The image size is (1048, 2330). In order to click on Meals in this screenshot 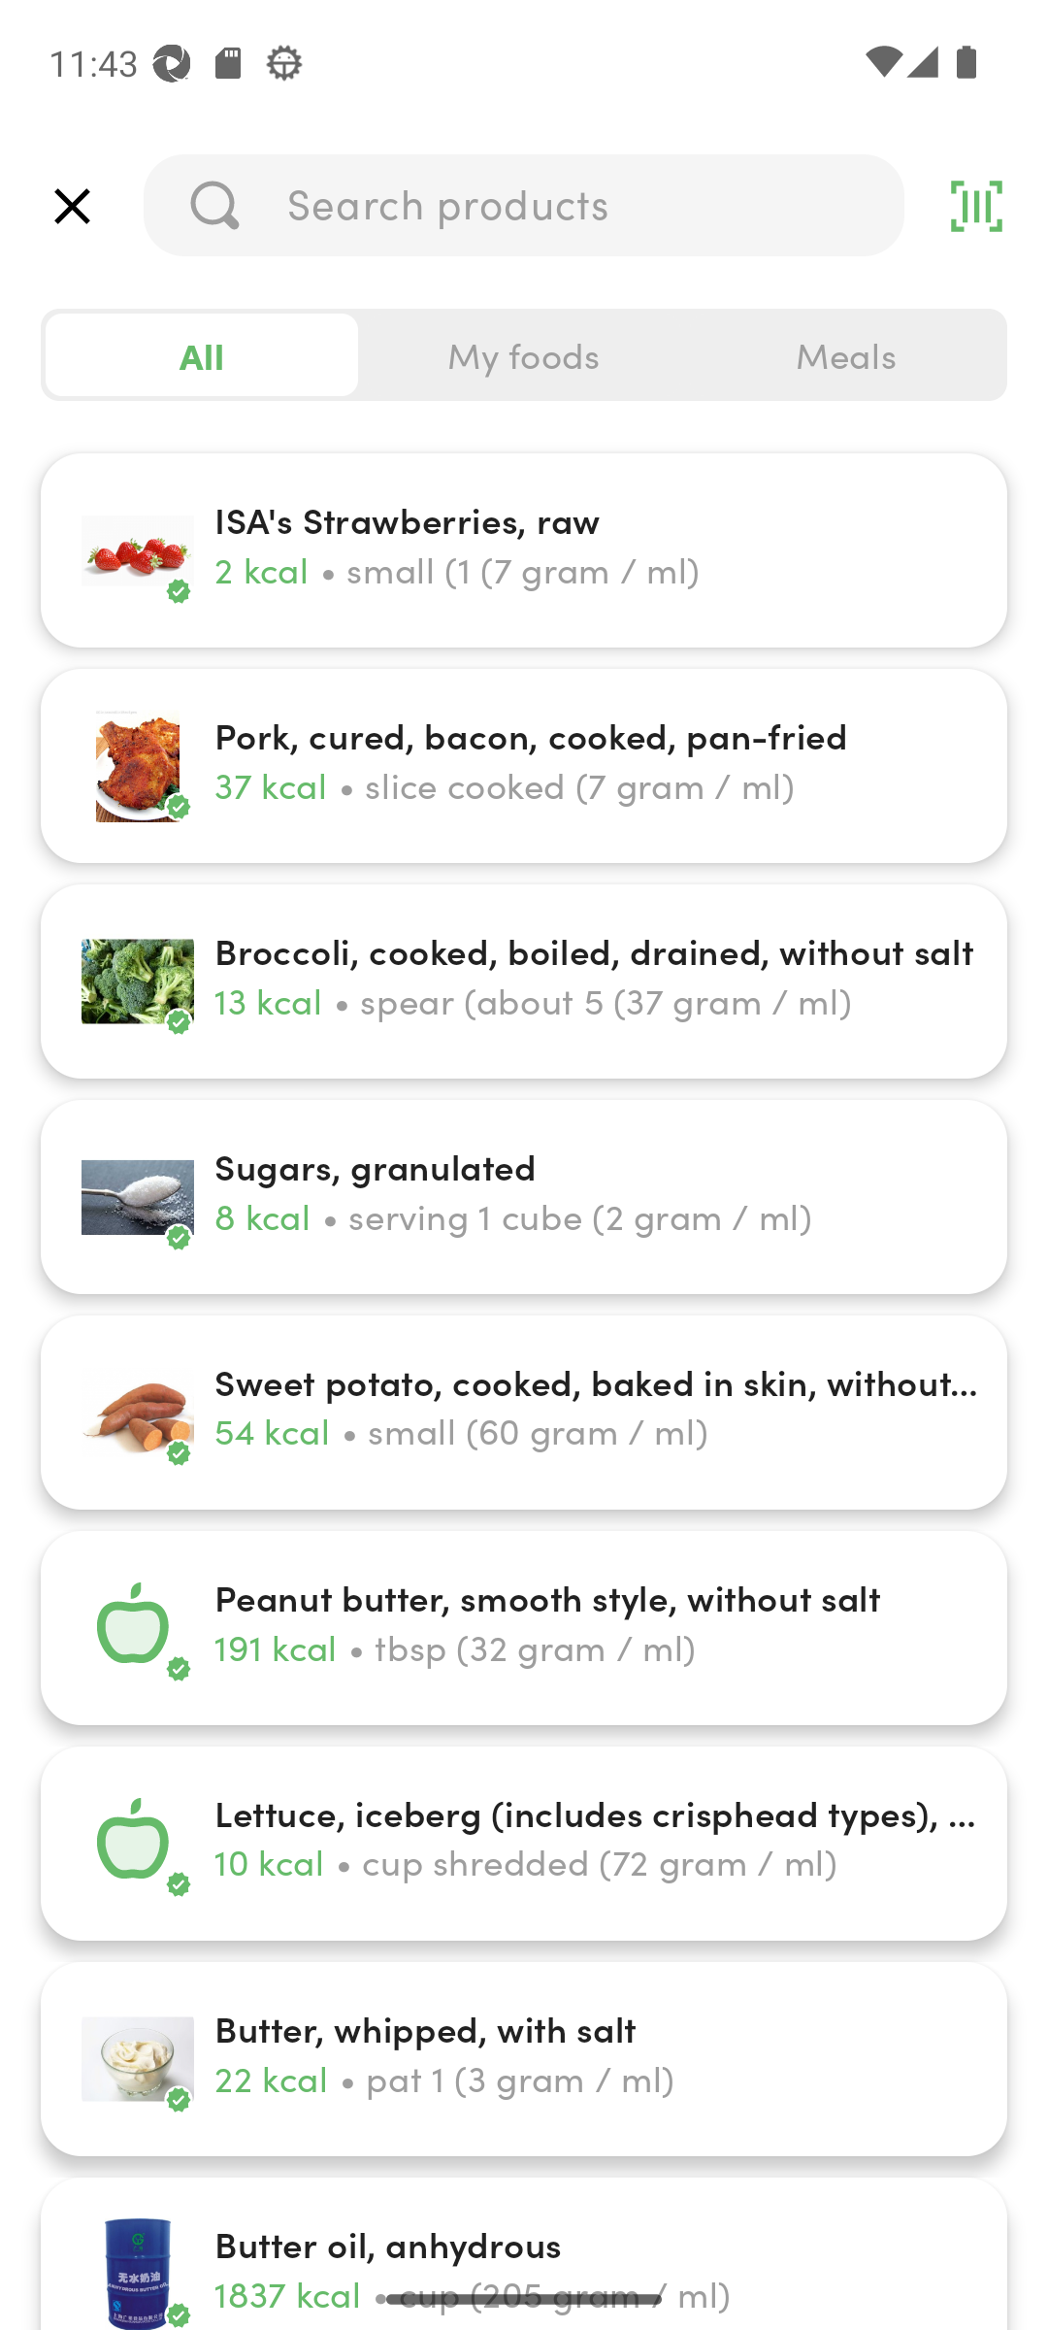, I will do `click(845, 355)`.